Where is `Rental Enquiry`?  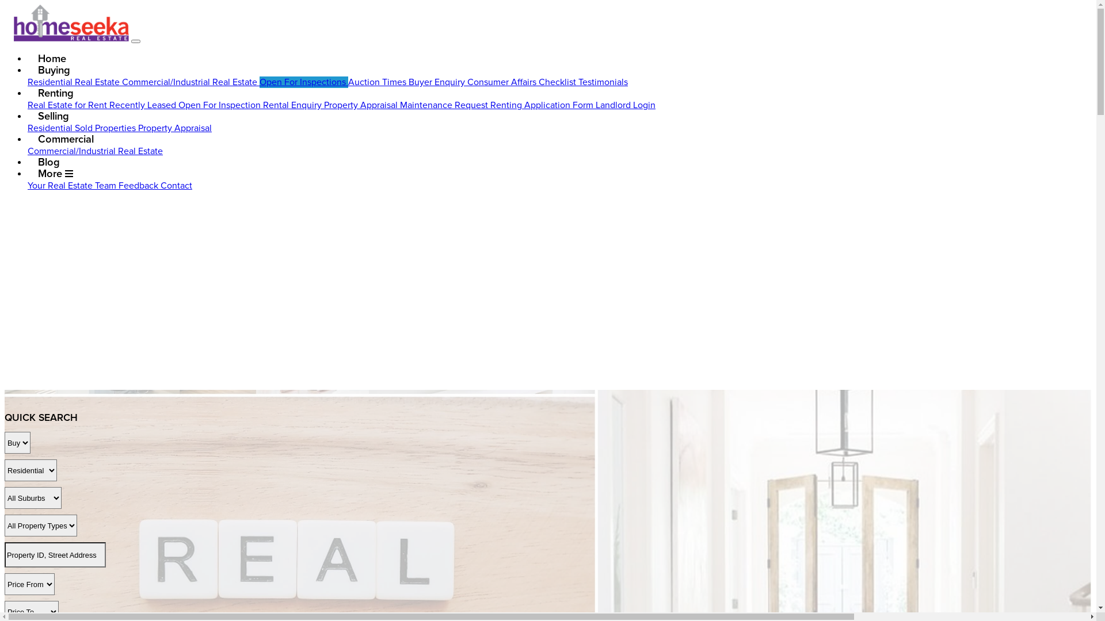
Rental Enquiry is located at coordinates (294, 105).